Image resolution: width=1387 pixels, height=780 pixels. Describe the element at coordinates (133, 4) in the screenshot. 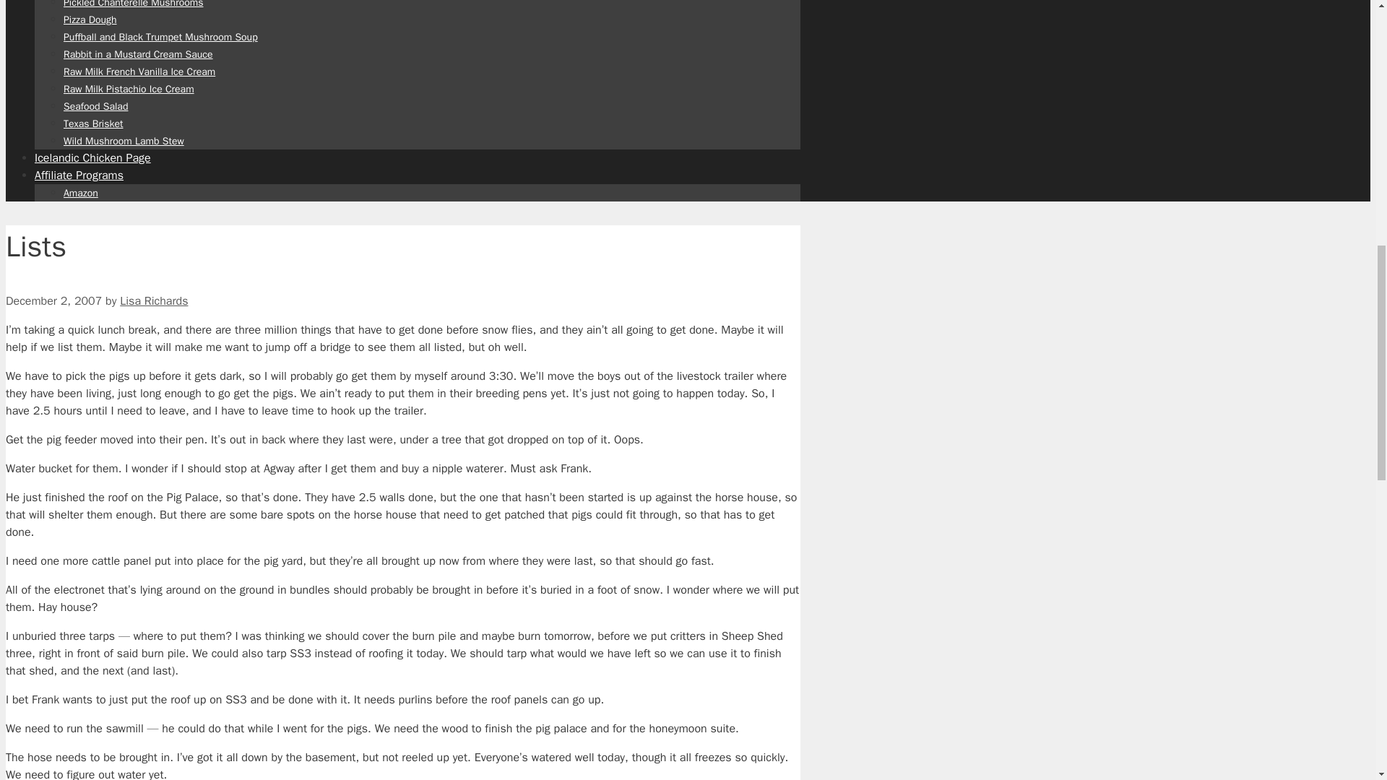

I see `Pickled Chanterelle Mushrooms` at that location.